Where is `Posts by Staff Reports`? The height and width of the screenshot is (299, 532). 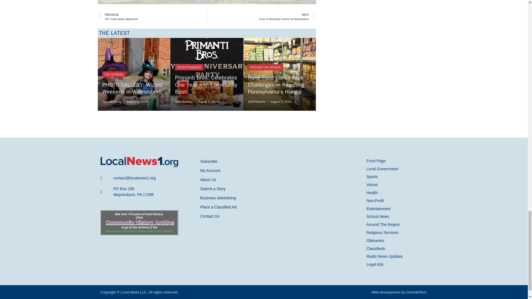 Posts by Staff Reports is located at coordinates (261, 17).